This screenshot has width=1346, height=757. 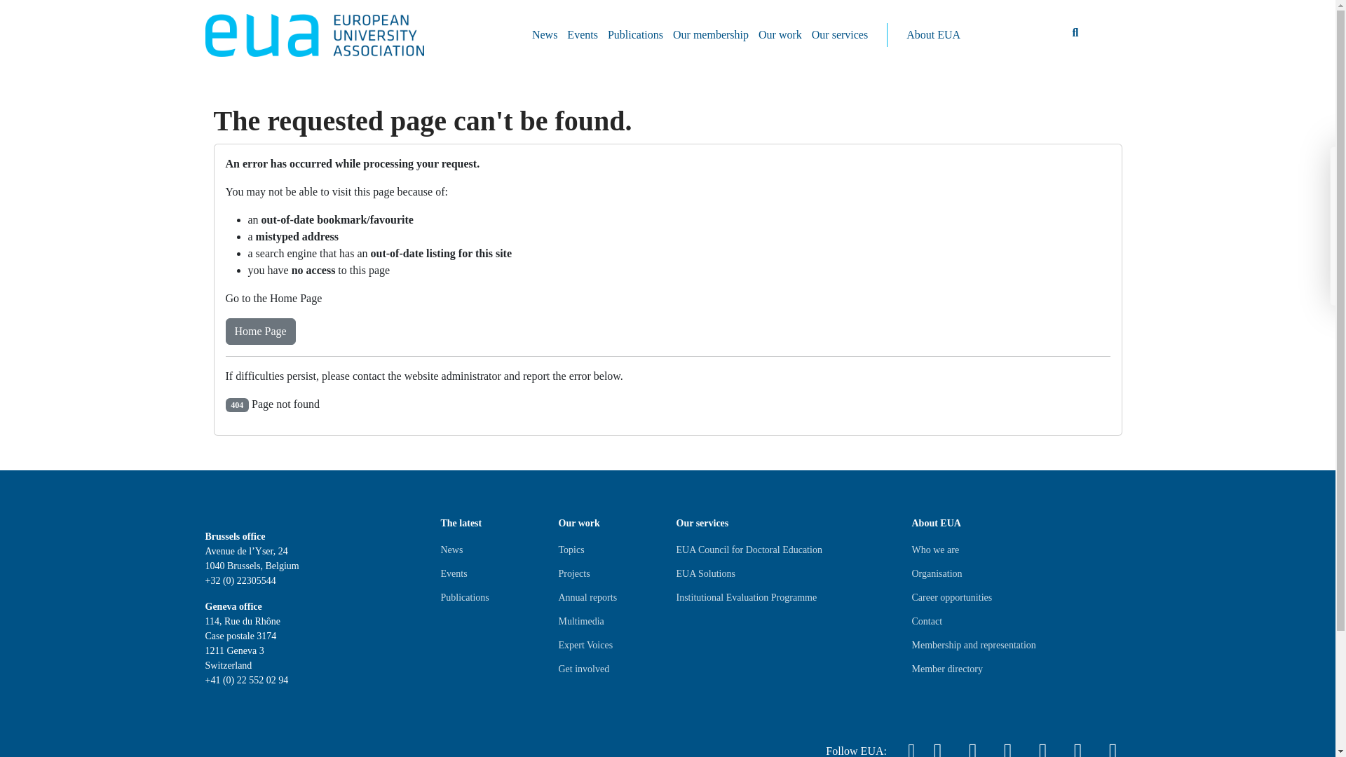 I want to click on Multimedia, so click(x=580, y=621).